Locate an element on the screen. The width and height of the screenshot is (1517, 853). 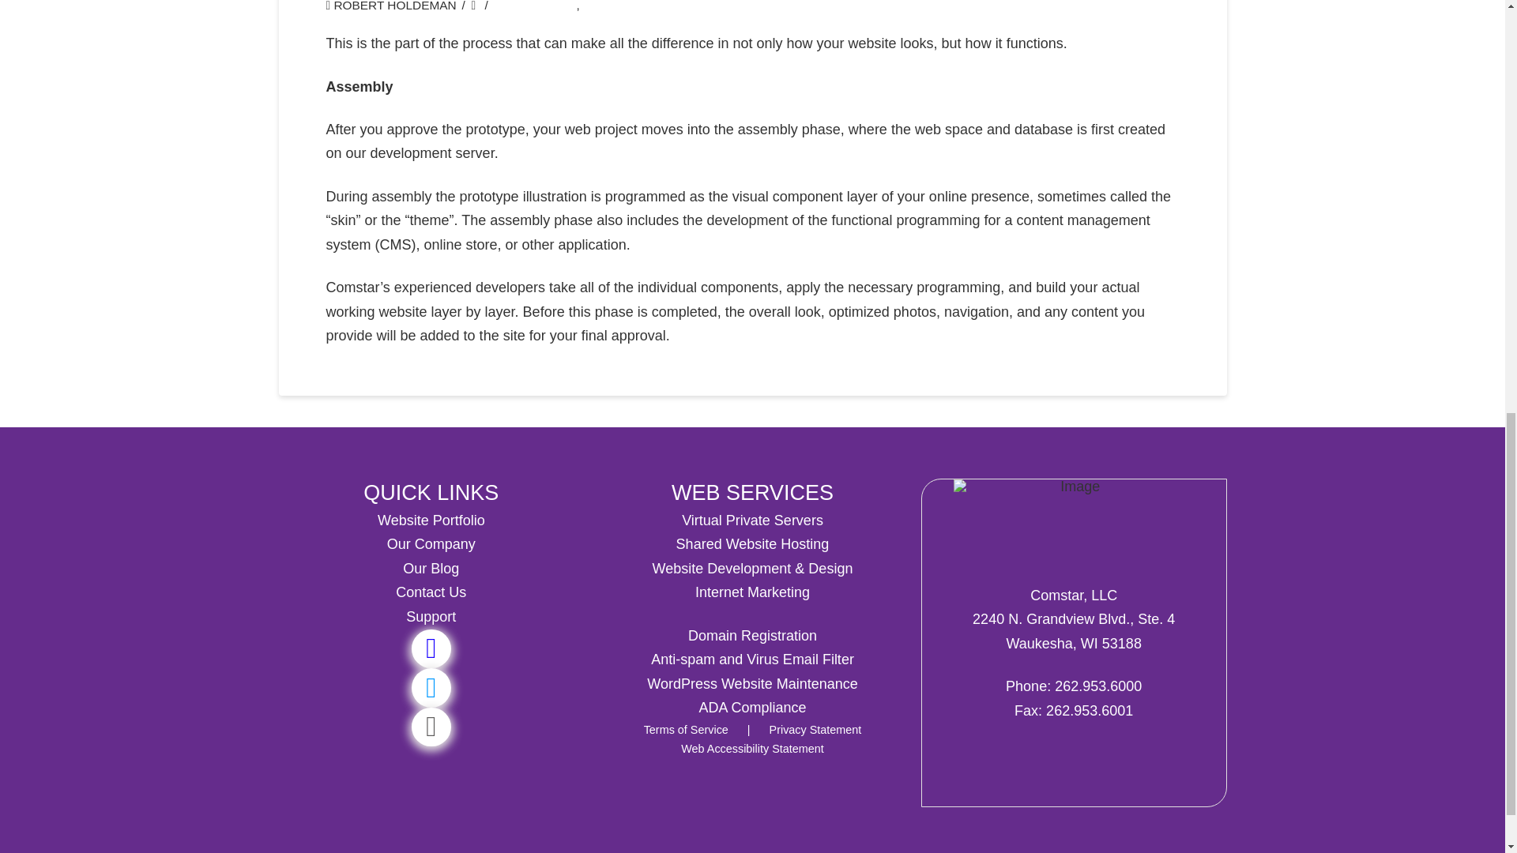
Shared Website Hosting is located at coordinates (753, 543).